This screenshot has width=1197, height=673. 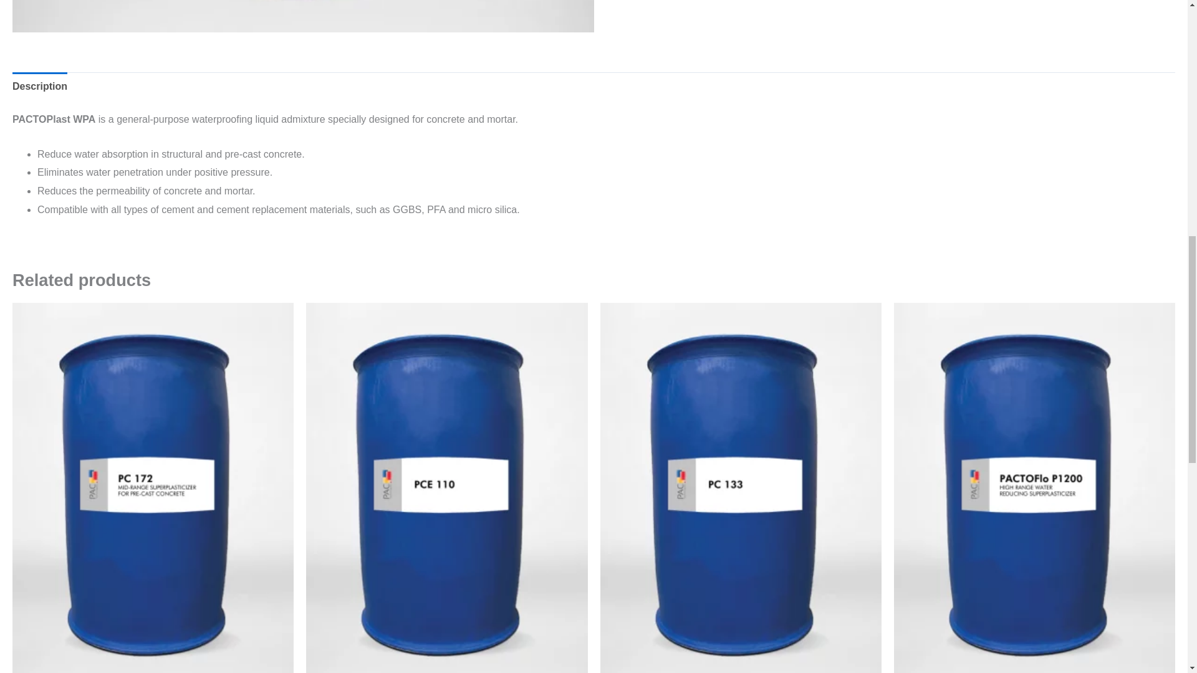 I want to click on WPA, so click(x=303, y=16).